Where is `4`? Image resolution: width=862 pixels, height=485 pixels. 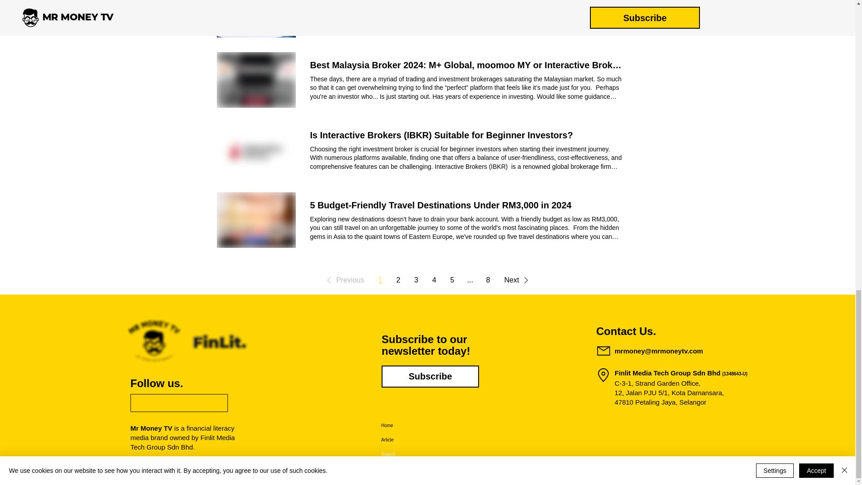 4 is located at coordinates (434, 280).